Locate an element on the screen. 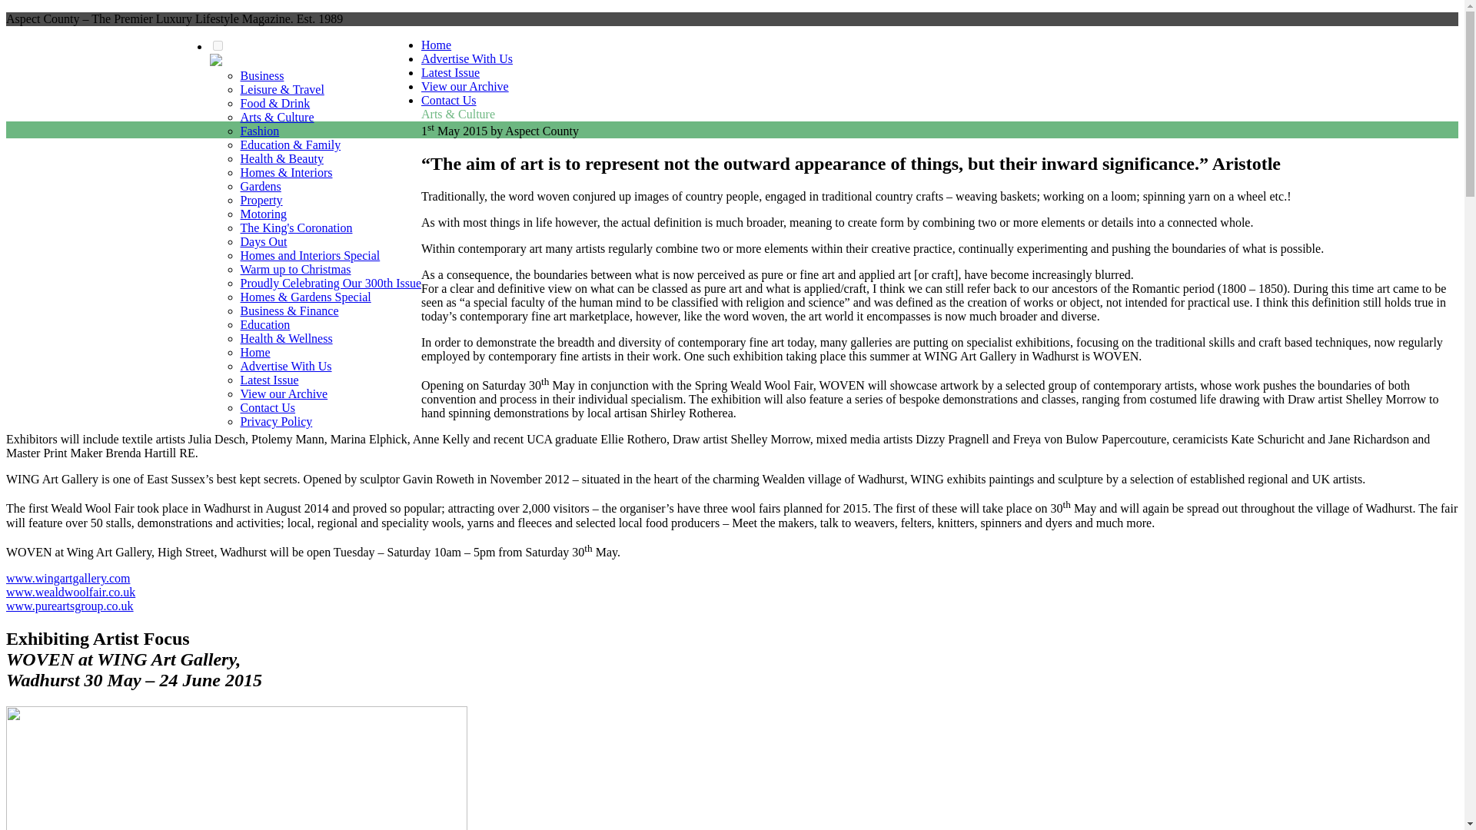  Contact Us is located at coordinates (449, 100).